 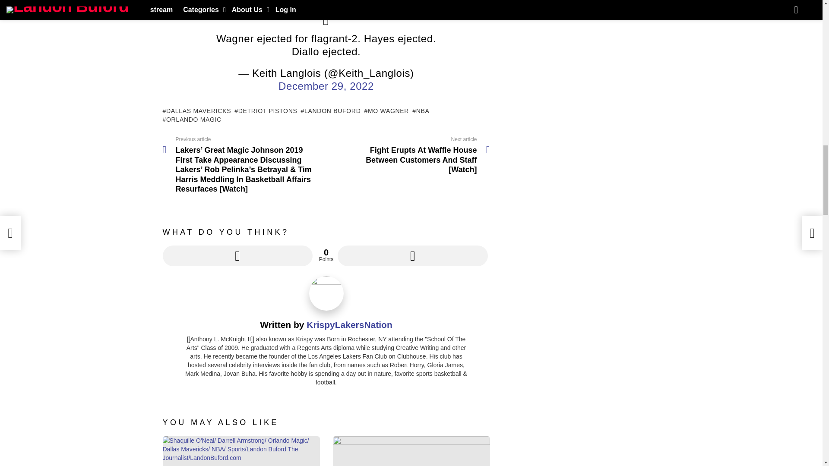 What do you see at coordinates (326, 85) in the screenshot?
I see `December 29, 2022` at bounding box center [326, 85].